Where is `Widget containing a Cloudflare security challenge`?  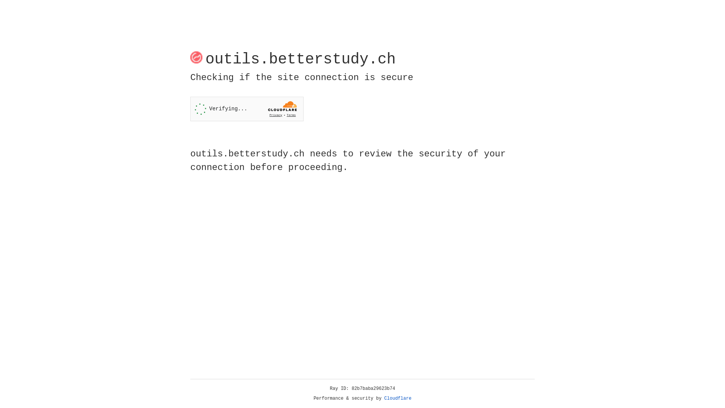
Widget containing a Cloudflare security challenge is located at coordinates (247, 109).